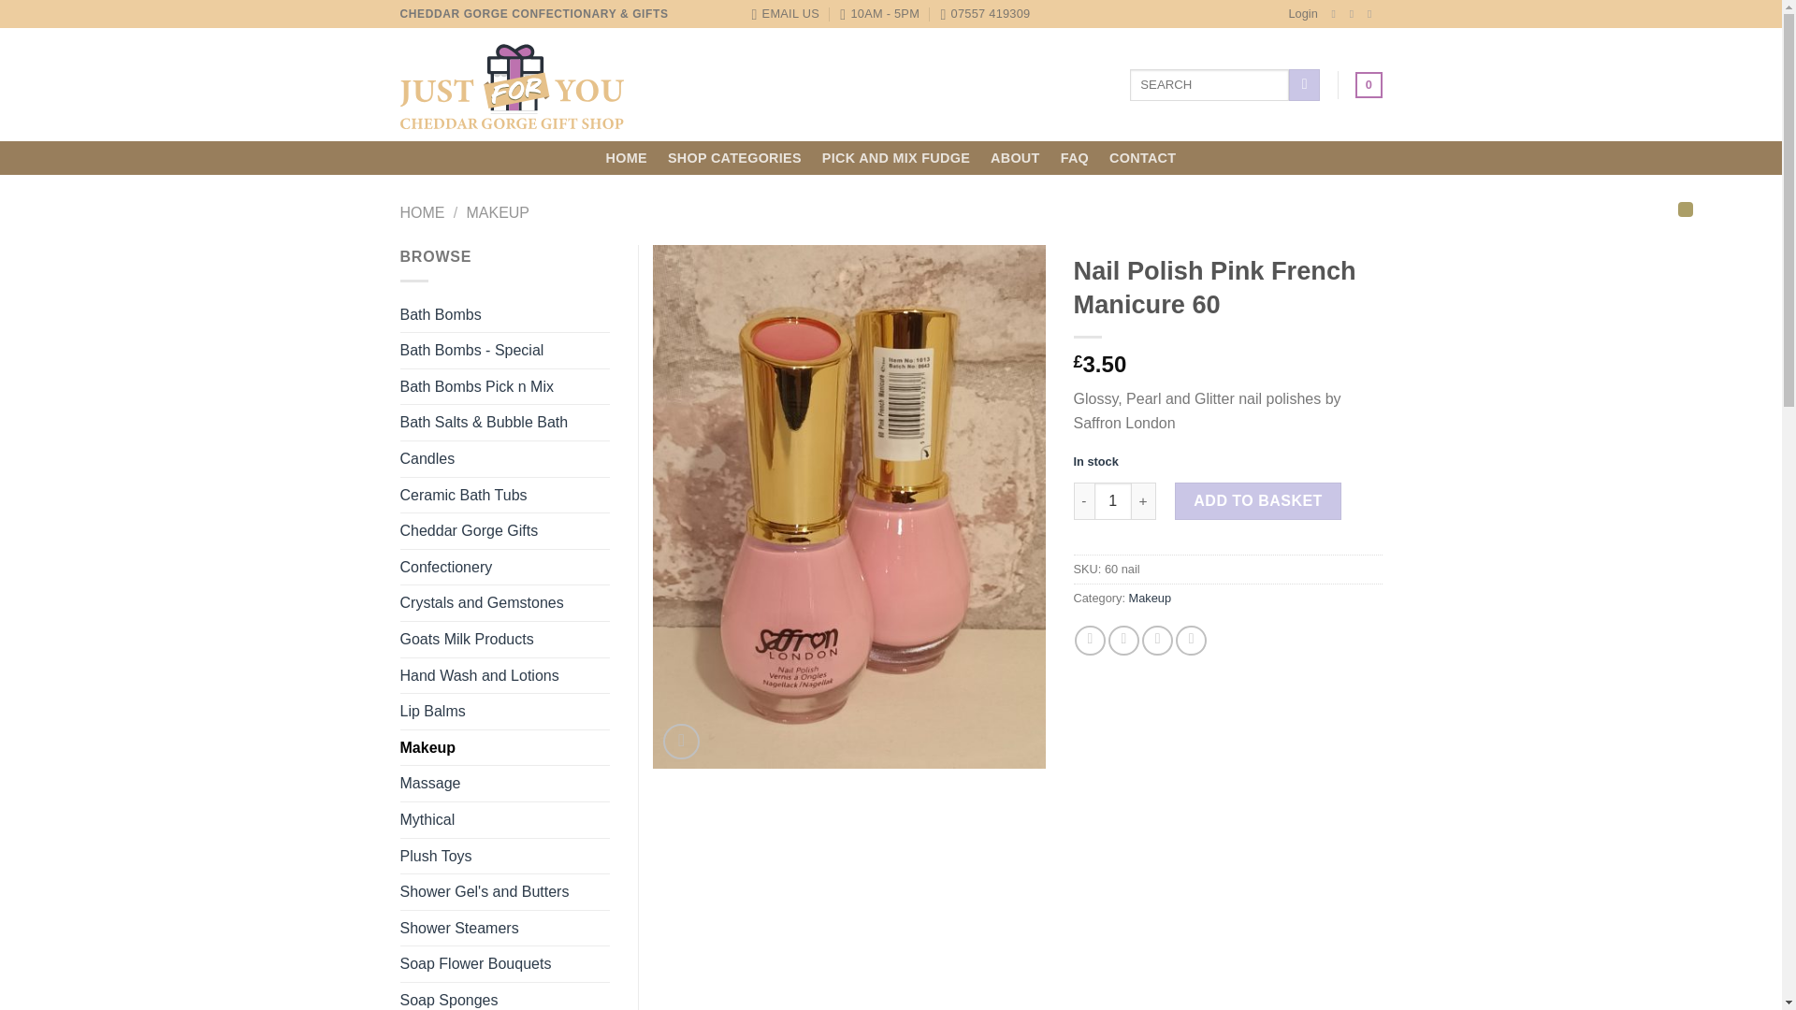  I want to click on Bath Bombs Pick n Mix, so click(505, 387).